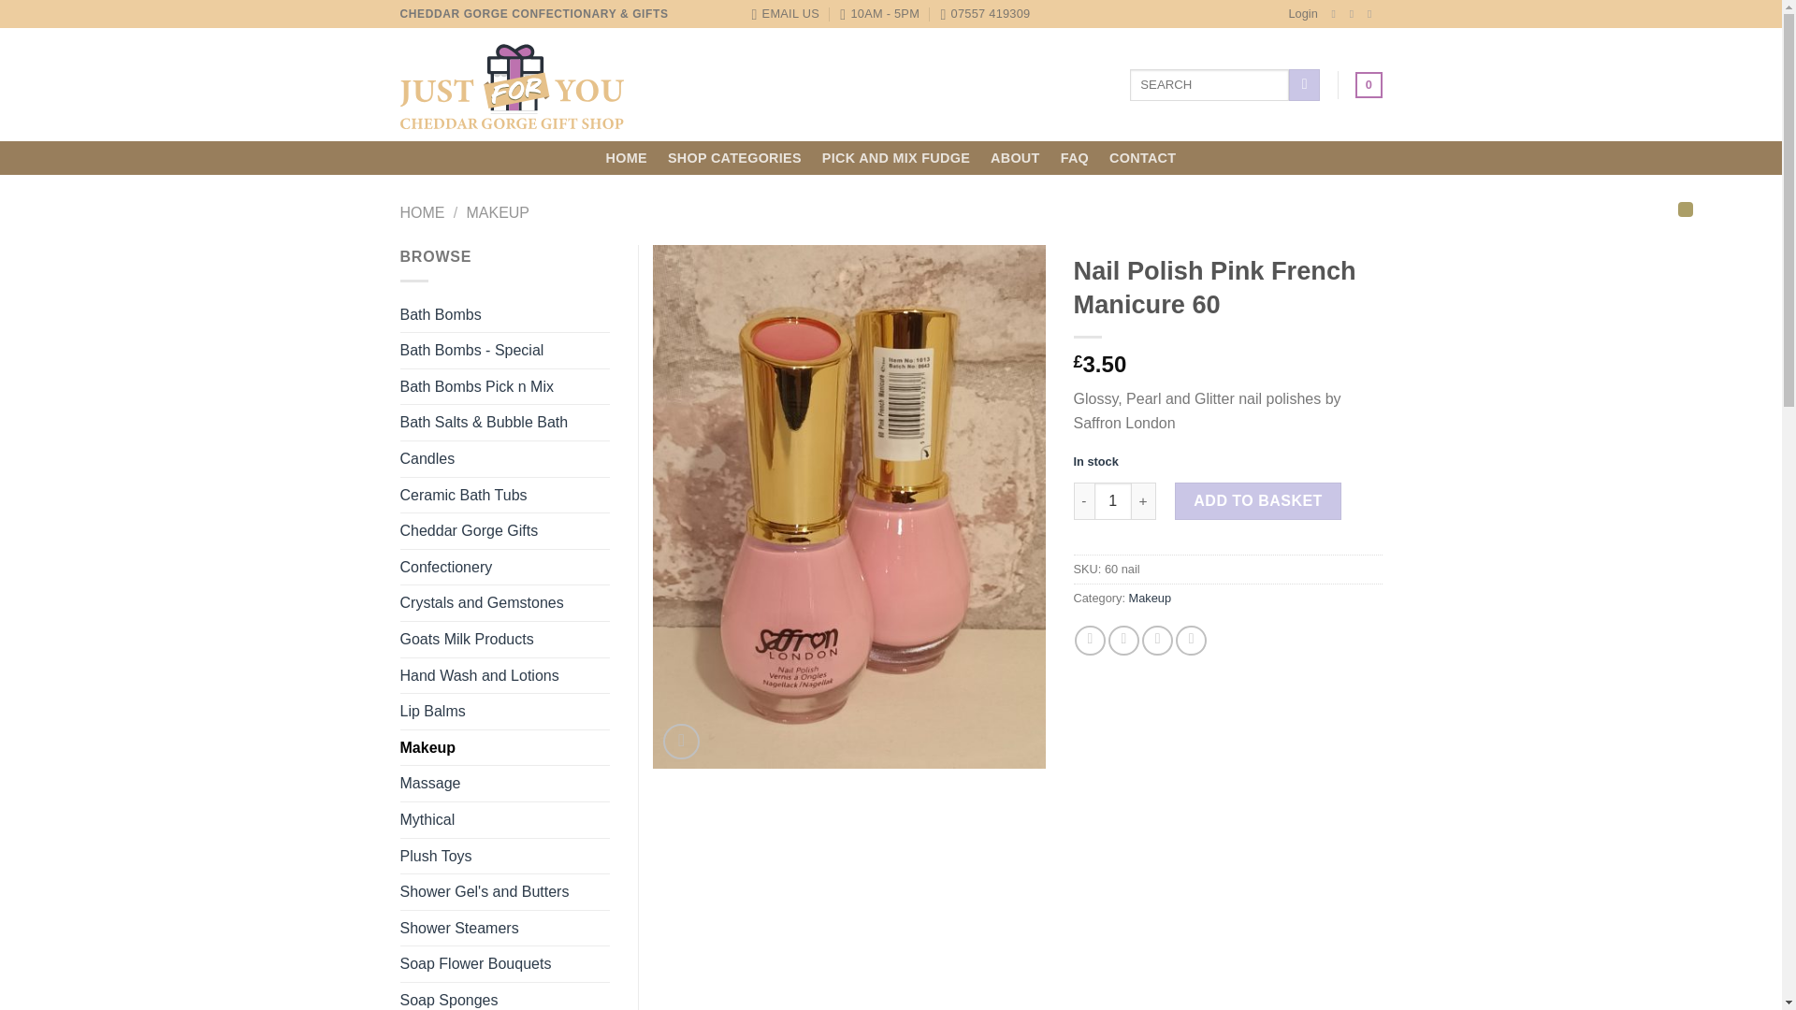  I want to click on Bath Bombs Pick n Mix, so click(505, 387).